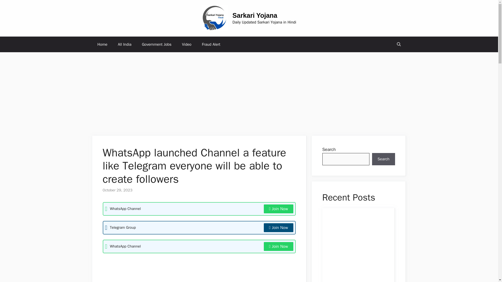  Describe the element at coordinates (124, 44) in the screenshot. I see `All India` at that location.